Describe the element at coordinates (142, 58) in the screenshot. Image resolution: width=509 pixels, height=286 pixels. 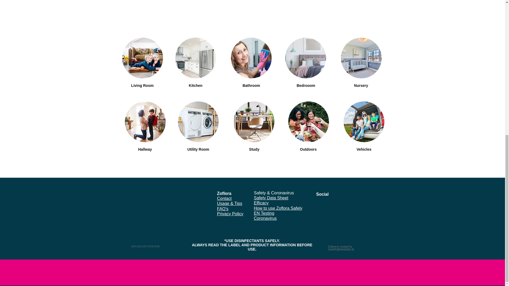
I see `guy2.jpg` at that location.